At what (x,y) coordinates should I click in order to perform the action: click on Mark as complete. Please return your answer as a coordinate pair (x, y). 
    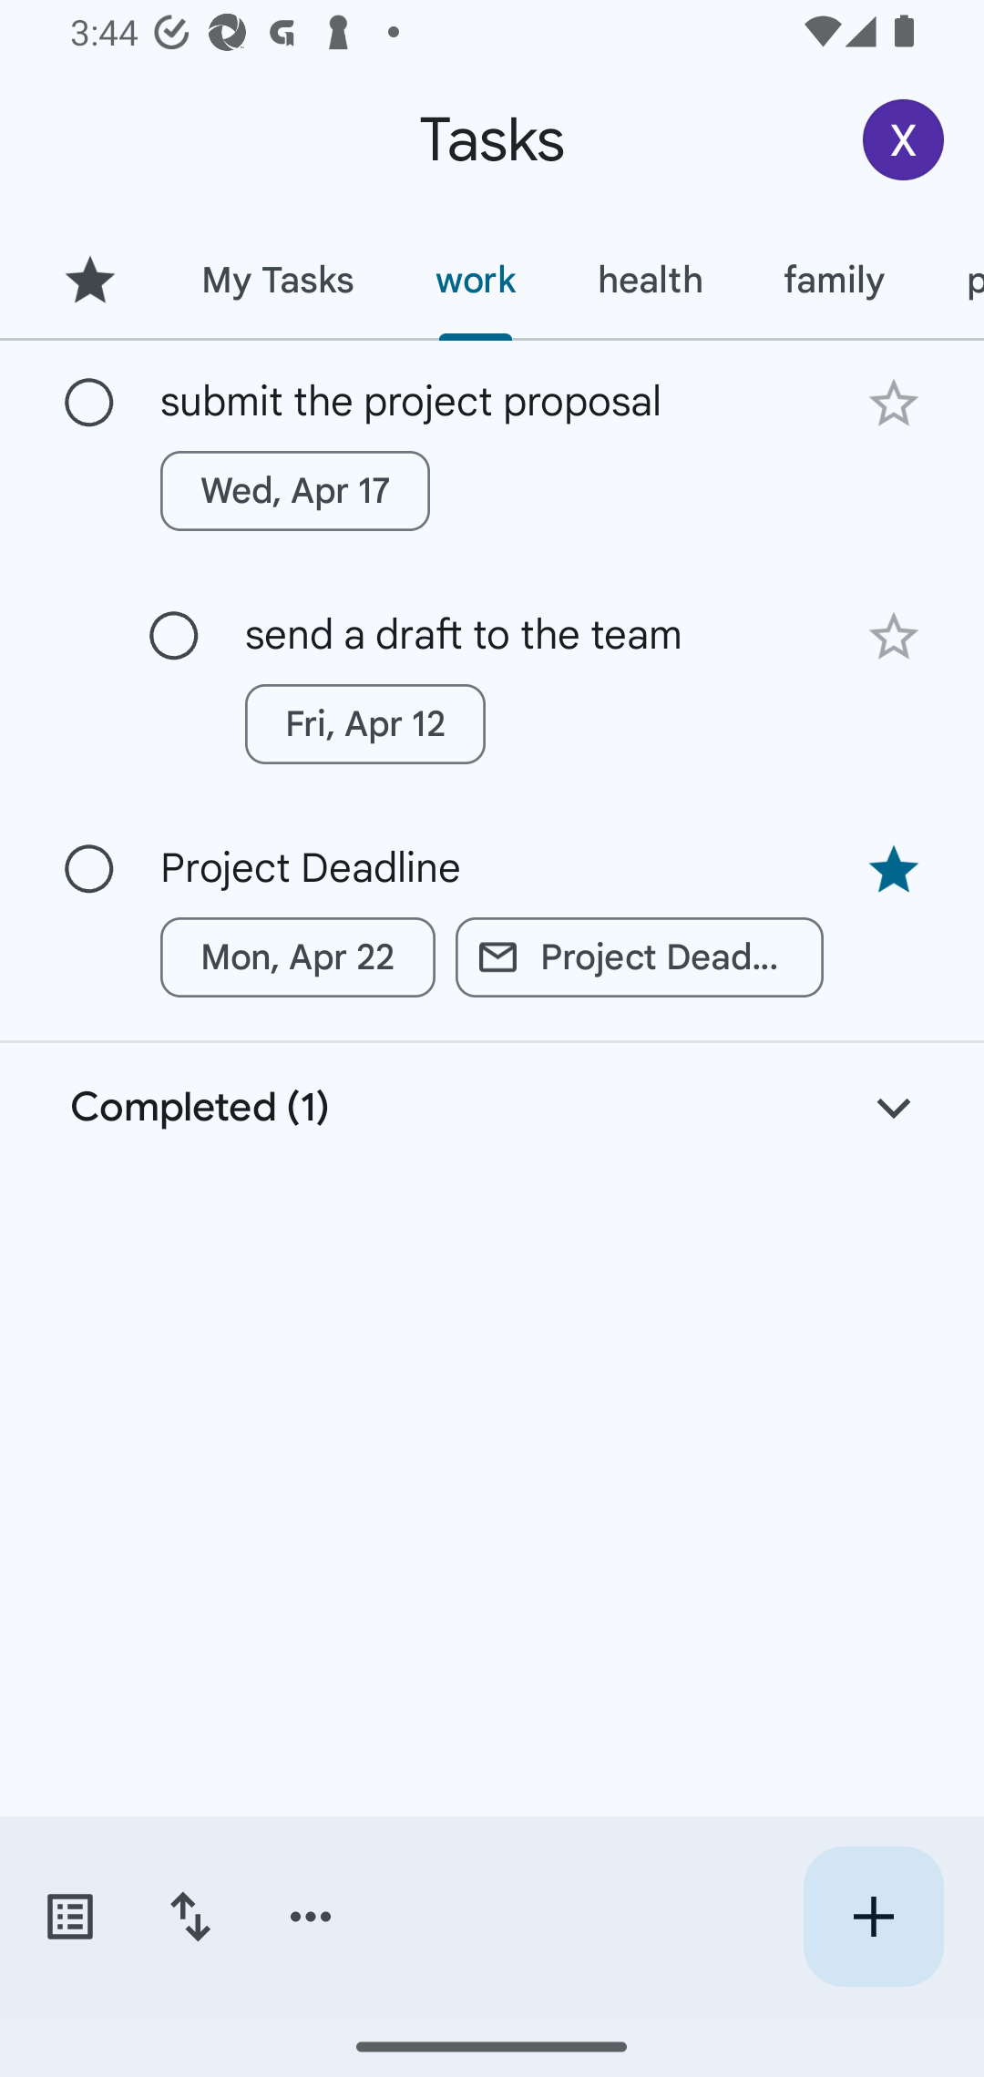
    Looking at the image, I should click on (89, 869).